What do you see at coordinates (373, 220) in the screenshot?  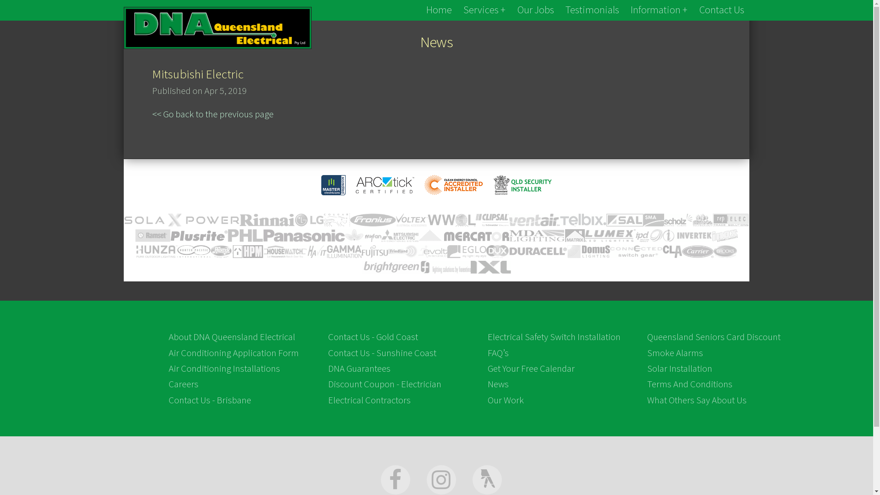 I see `Fronius` at bounding box center [373, 220].